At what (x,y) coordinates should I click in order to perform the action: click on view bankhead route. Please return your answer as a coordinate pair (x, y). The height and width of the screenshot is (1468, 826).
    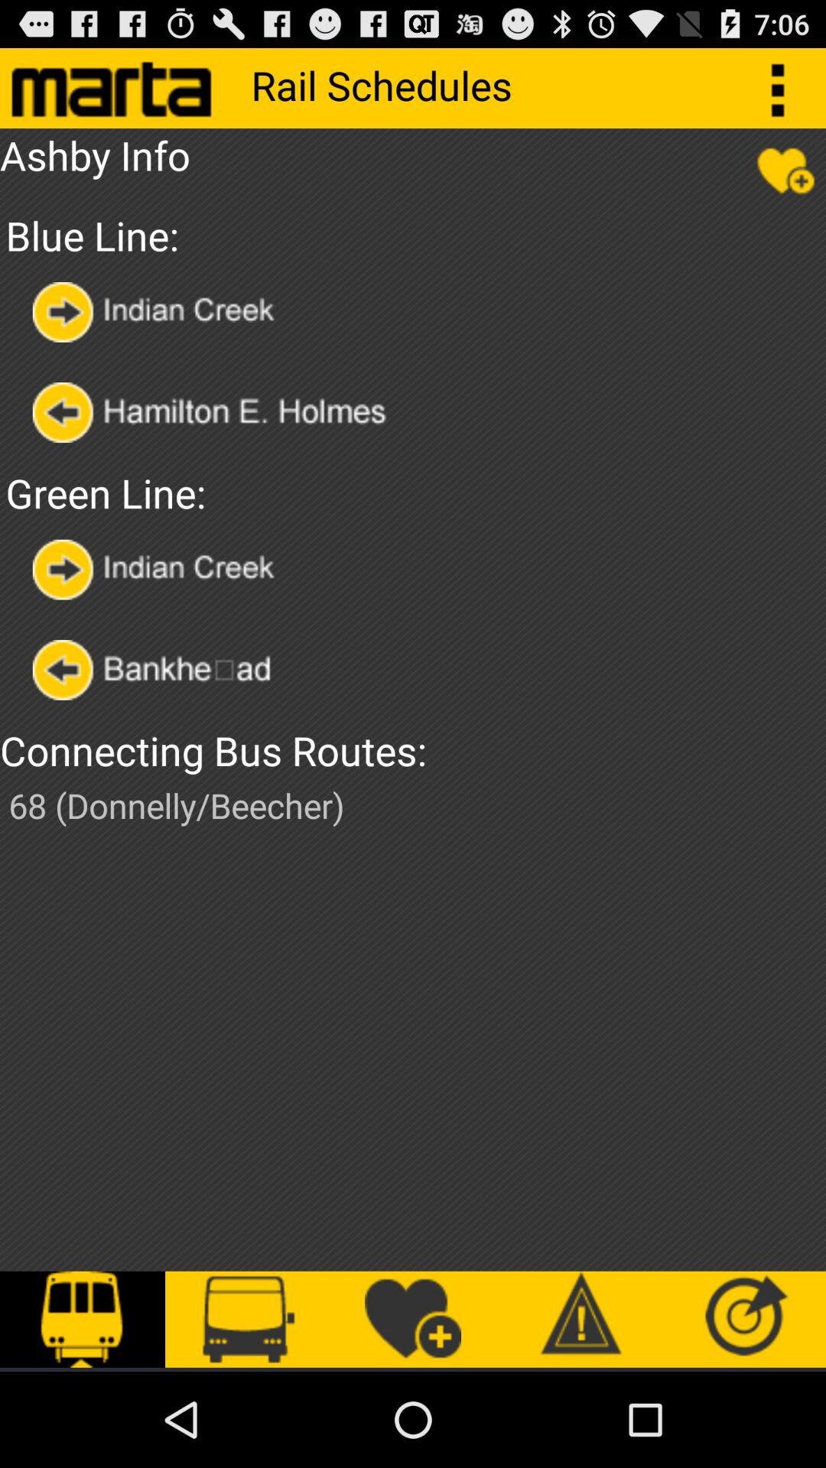
    Looking at the image, I should click on (165, 670).